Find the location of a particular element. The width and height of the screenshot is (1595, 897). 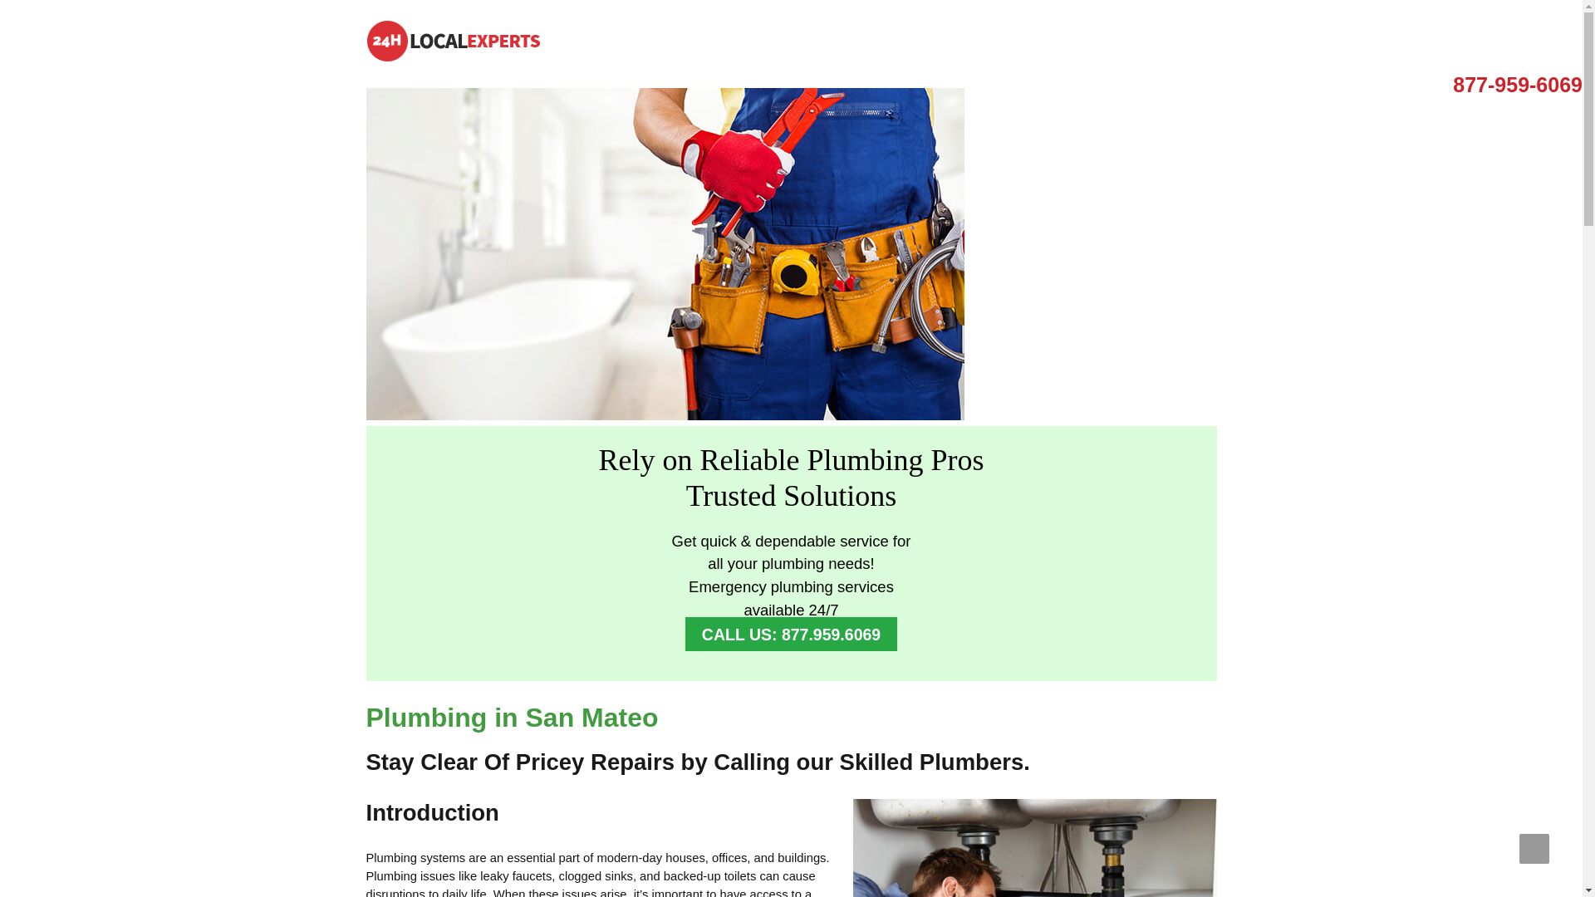

Reliable Plumbing Pros is located at coordinates (452, 56).